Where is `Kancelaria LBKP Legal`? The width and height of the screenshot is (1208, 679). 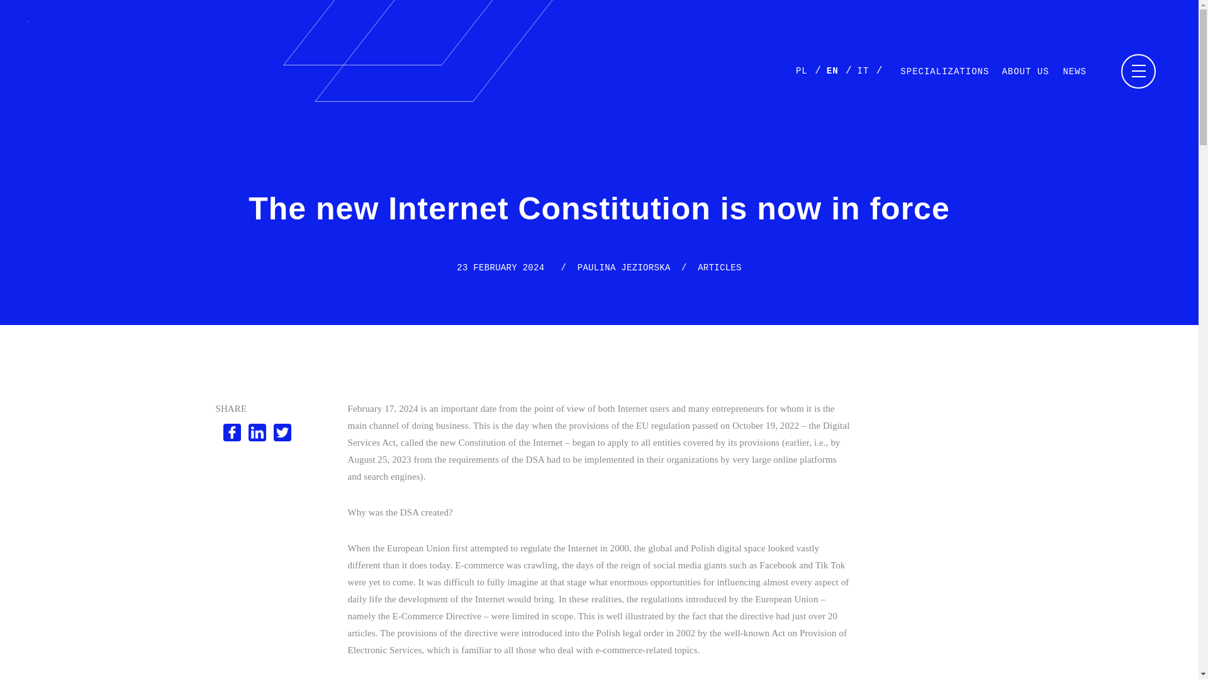
Kancelaria LBKP Legal is located at coordinates (68, 20).